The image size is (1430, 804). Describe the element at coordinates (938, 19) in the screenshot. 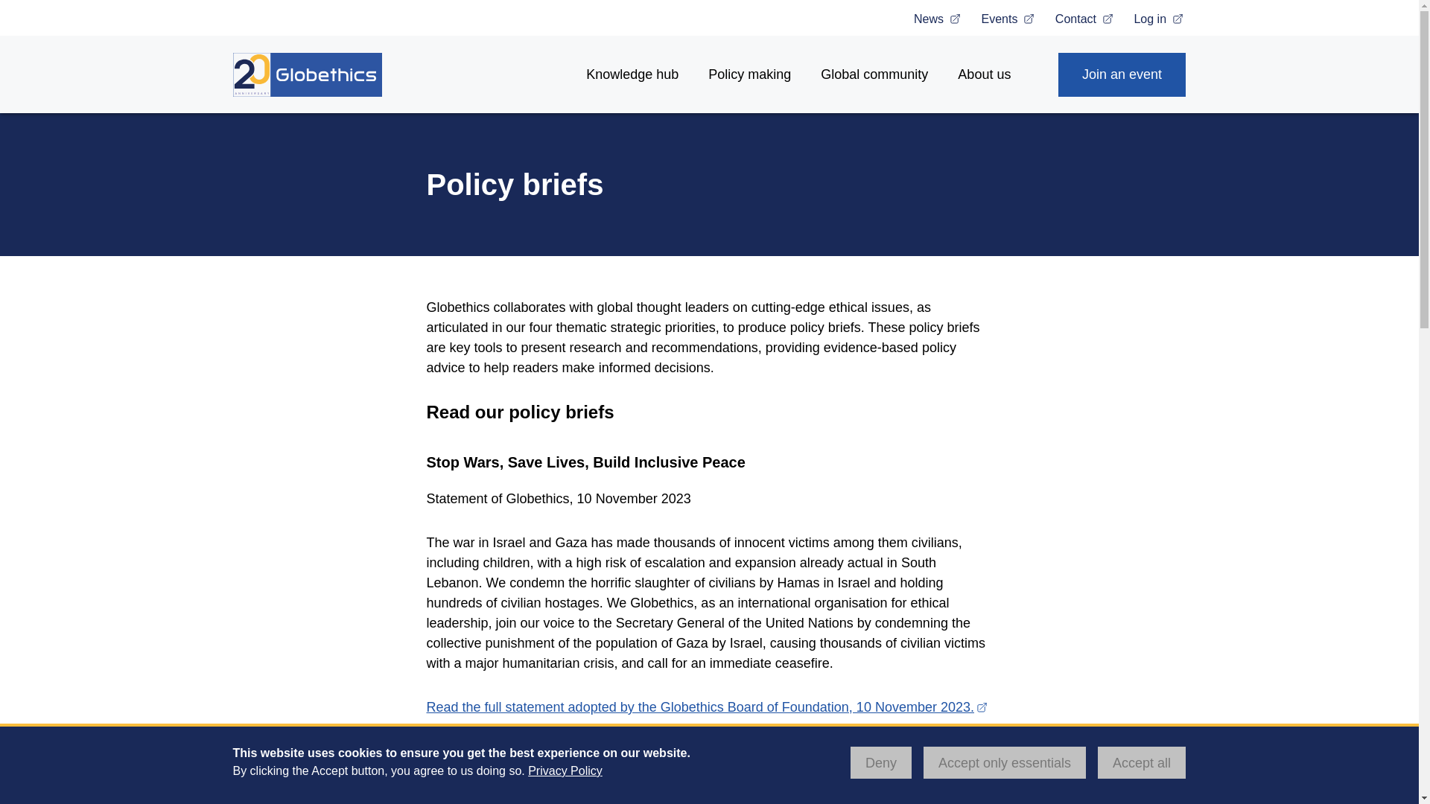

I see `News` at that location.